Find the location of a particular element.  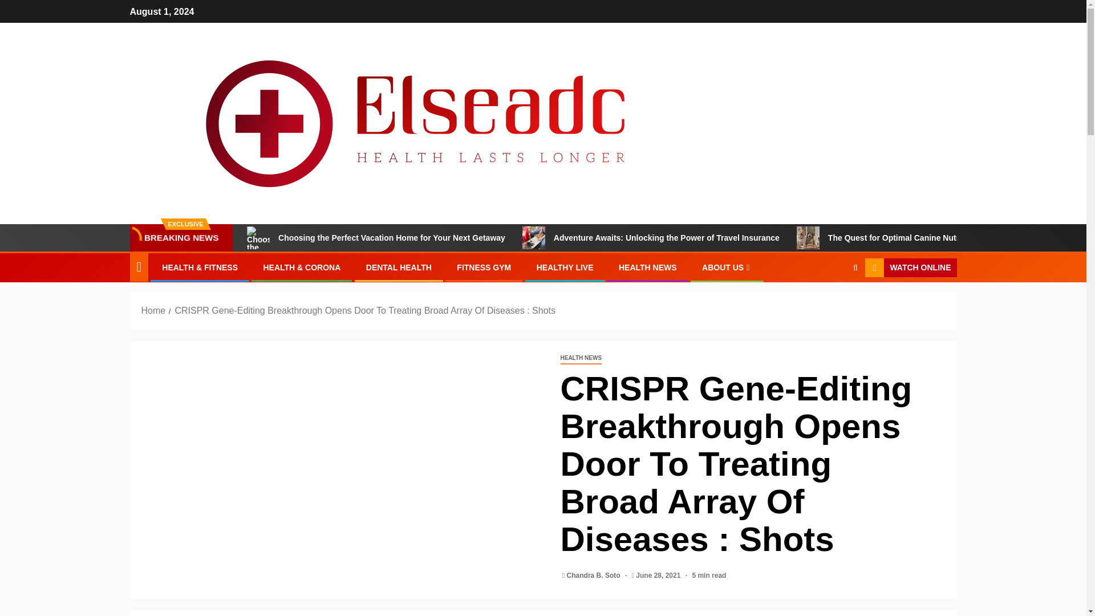

DENTAL HEALTH is located at coordinates (398, 268).